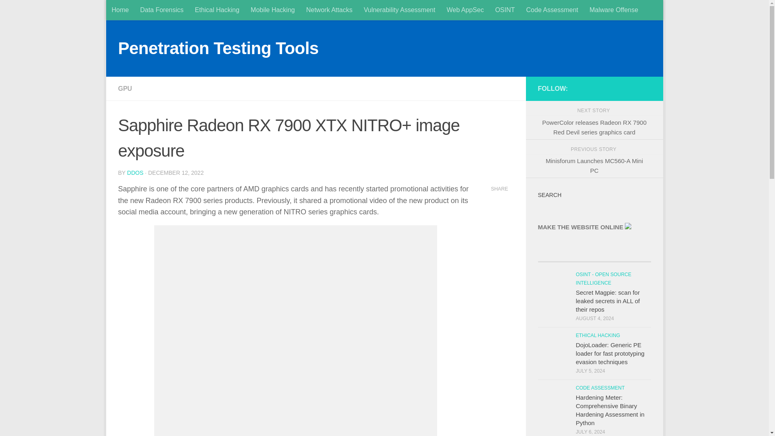 Image resolution: width=775 pixels, height=436 pixels. Describe the element at coordinates (135, 173) in the screenshot. I see `Posts by ddos` at that location.